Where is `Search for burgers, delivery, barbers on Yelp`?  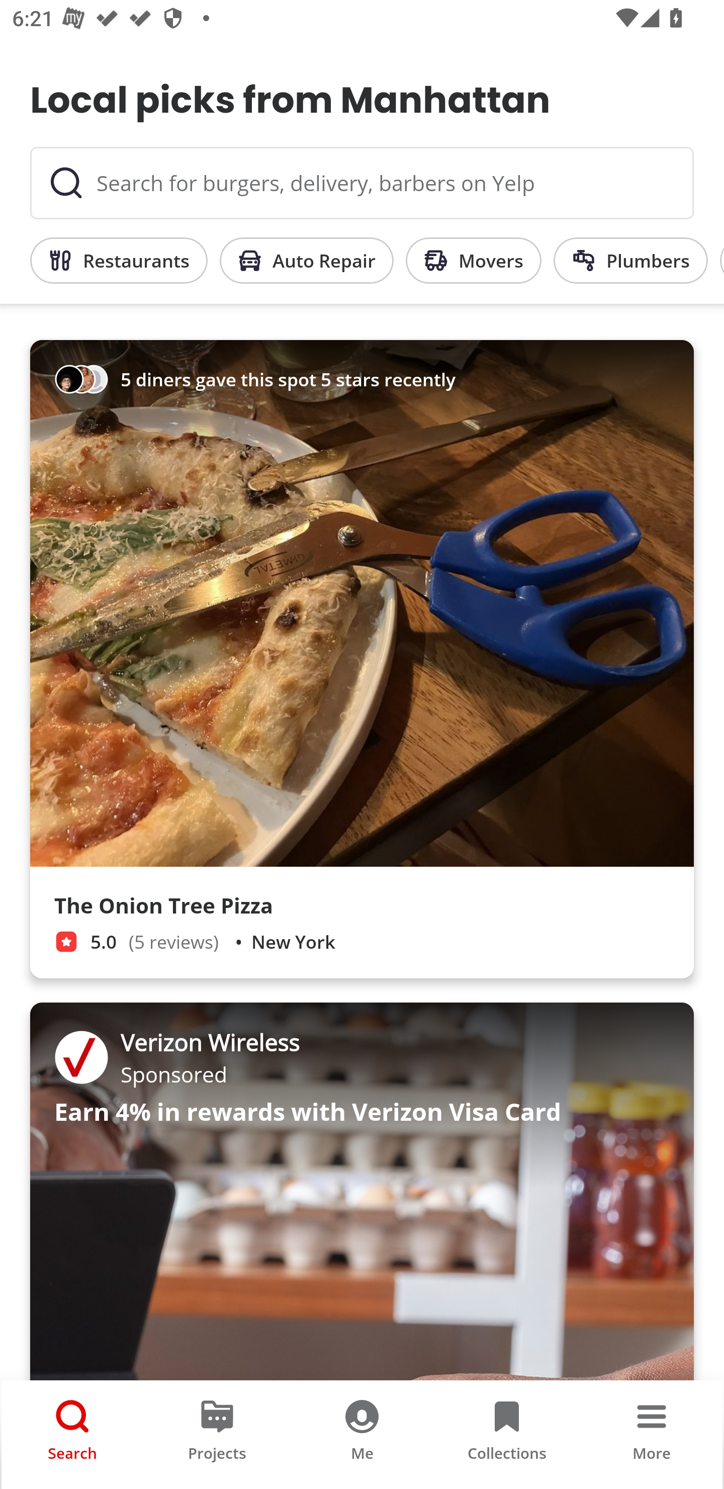 Search for burgers, delivery, barbers on Yelp is located at coordinates (362, 183).